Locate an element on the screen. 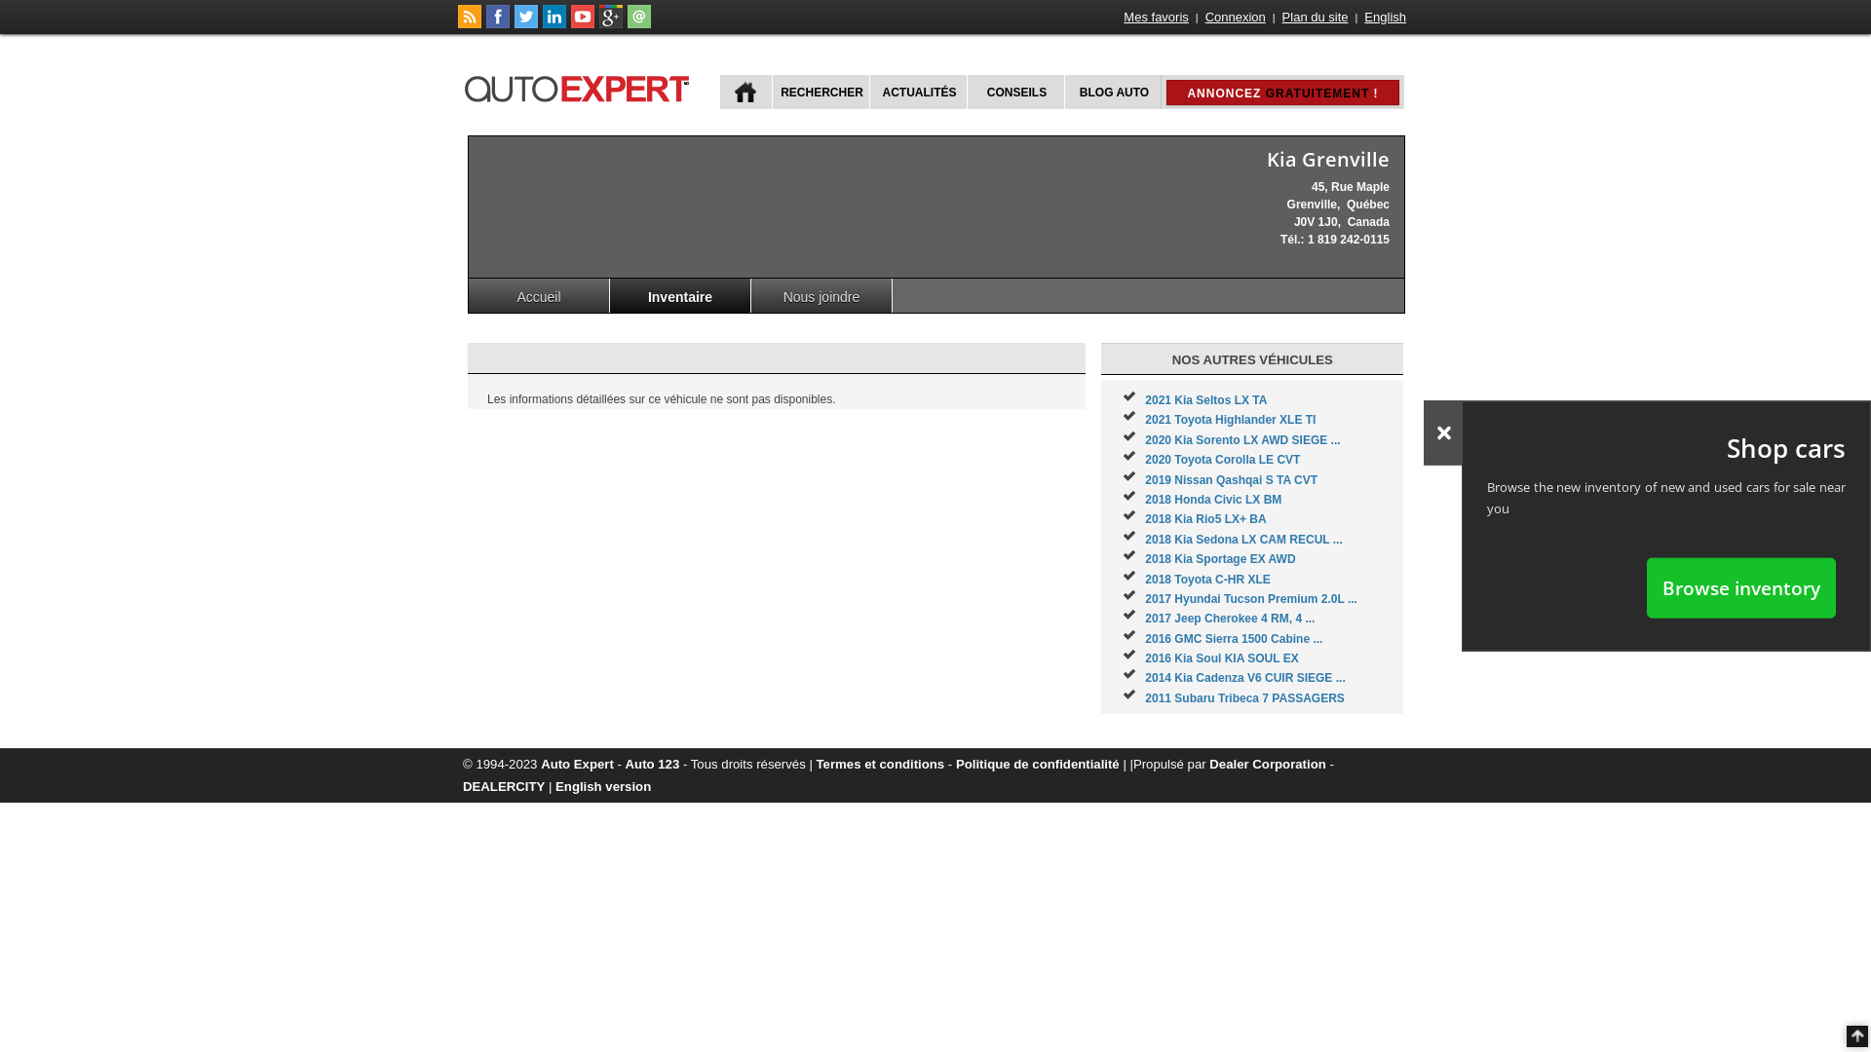  Auto 123 is located at coordinates (653, 764).